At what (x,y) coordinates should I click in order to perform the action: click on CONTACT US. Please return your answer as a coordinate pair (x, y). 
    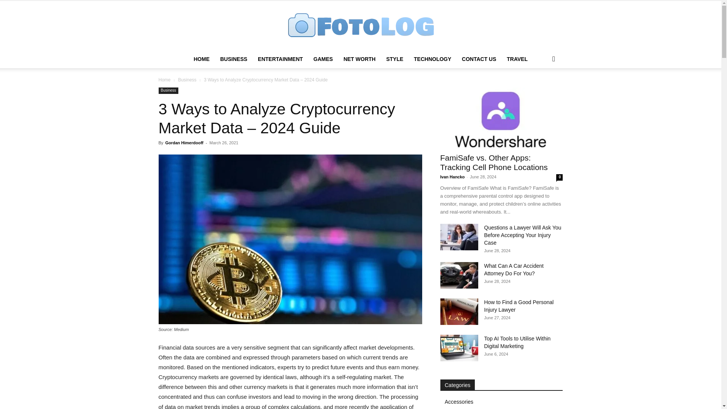
    Looking at the image, I should click on (479, 59).